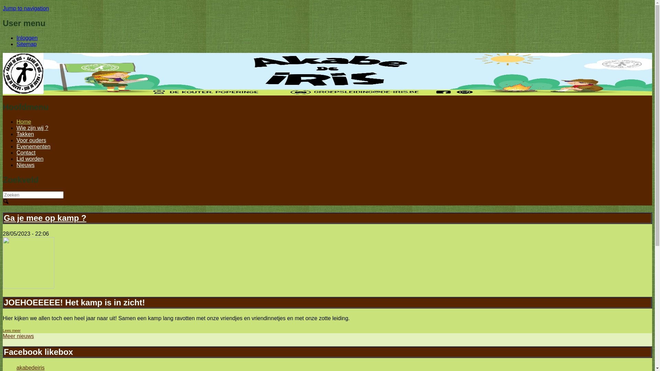 The image size is (660, 371). I want to click on Home, so click(24, 122).